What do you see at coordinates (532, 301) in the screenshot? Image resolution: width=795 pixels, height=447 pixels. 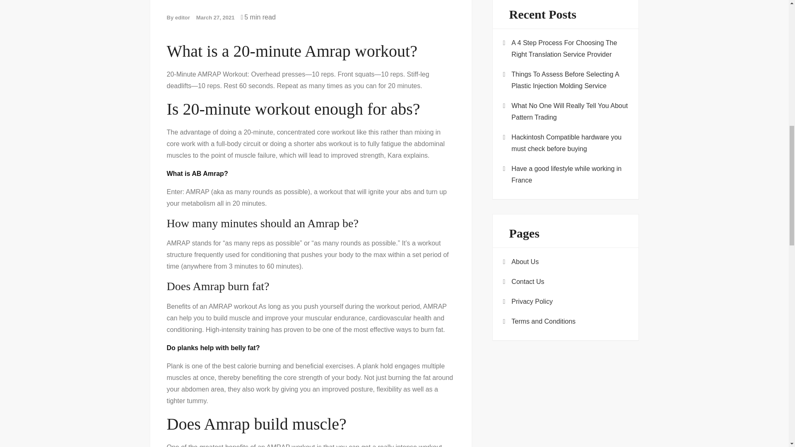 I see `Privacy Policy` at bounding box center [532, 301].